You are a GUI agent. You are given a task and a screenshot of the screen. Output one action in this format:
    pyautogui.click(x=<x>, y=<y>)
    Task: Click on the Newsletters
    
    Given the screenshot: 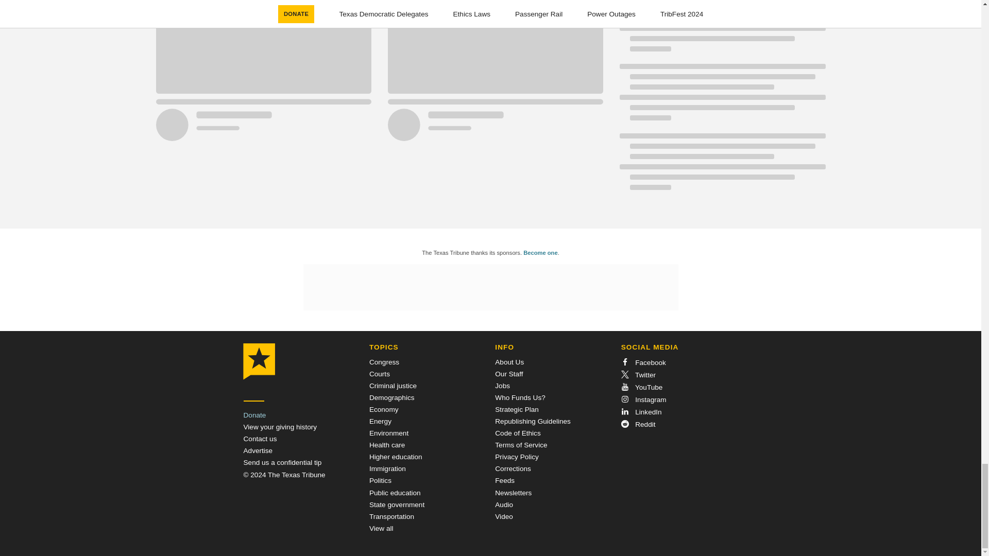 What is the action you would take?
    pyautogui.click(x=513, y=493)
    